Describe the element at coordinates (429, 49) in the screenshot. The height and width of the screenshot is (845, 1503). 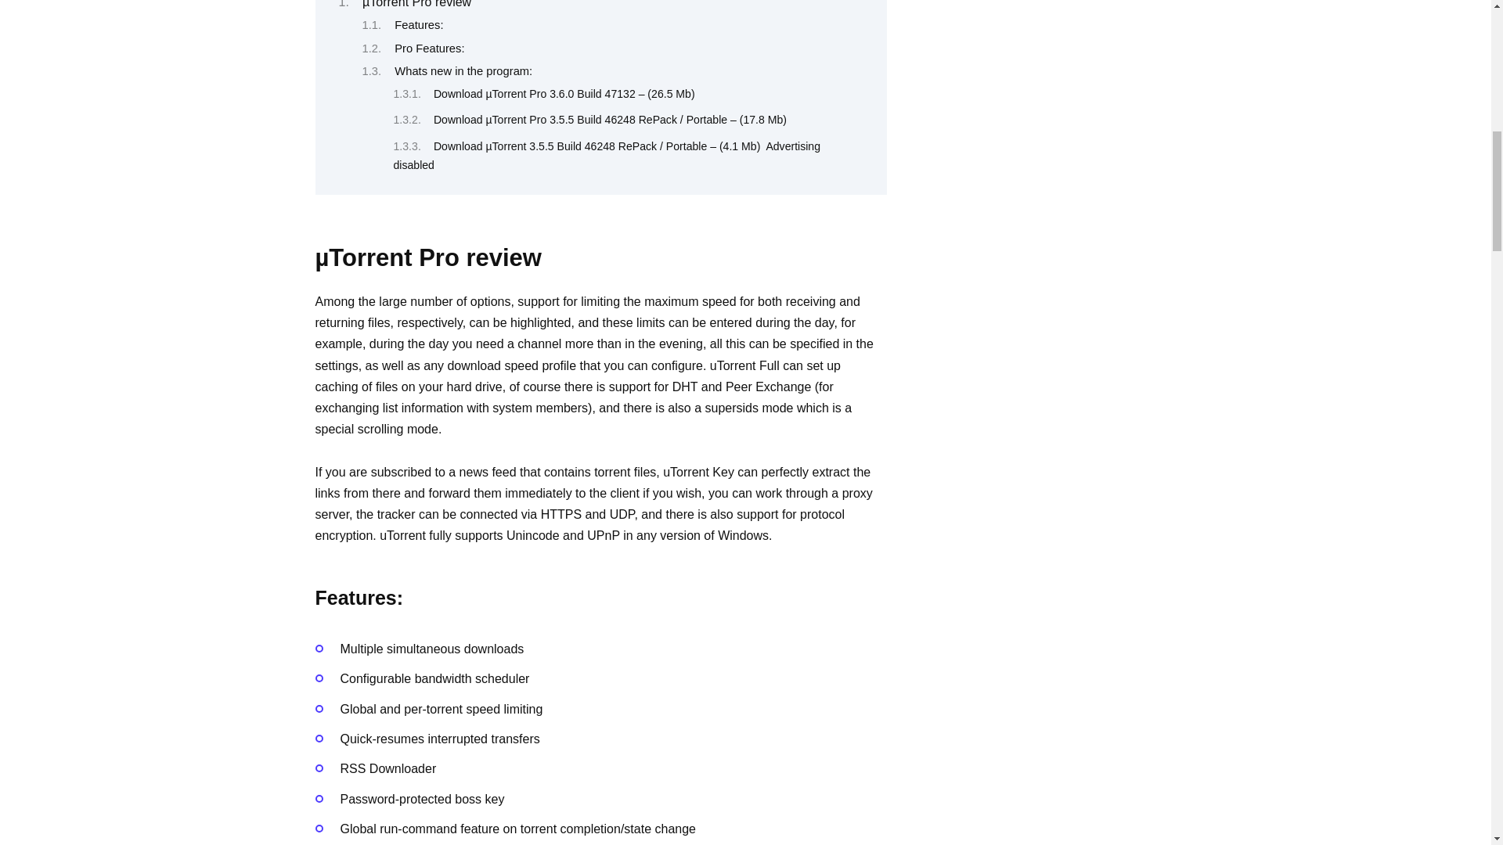
I see `Pro Features:` at that location.